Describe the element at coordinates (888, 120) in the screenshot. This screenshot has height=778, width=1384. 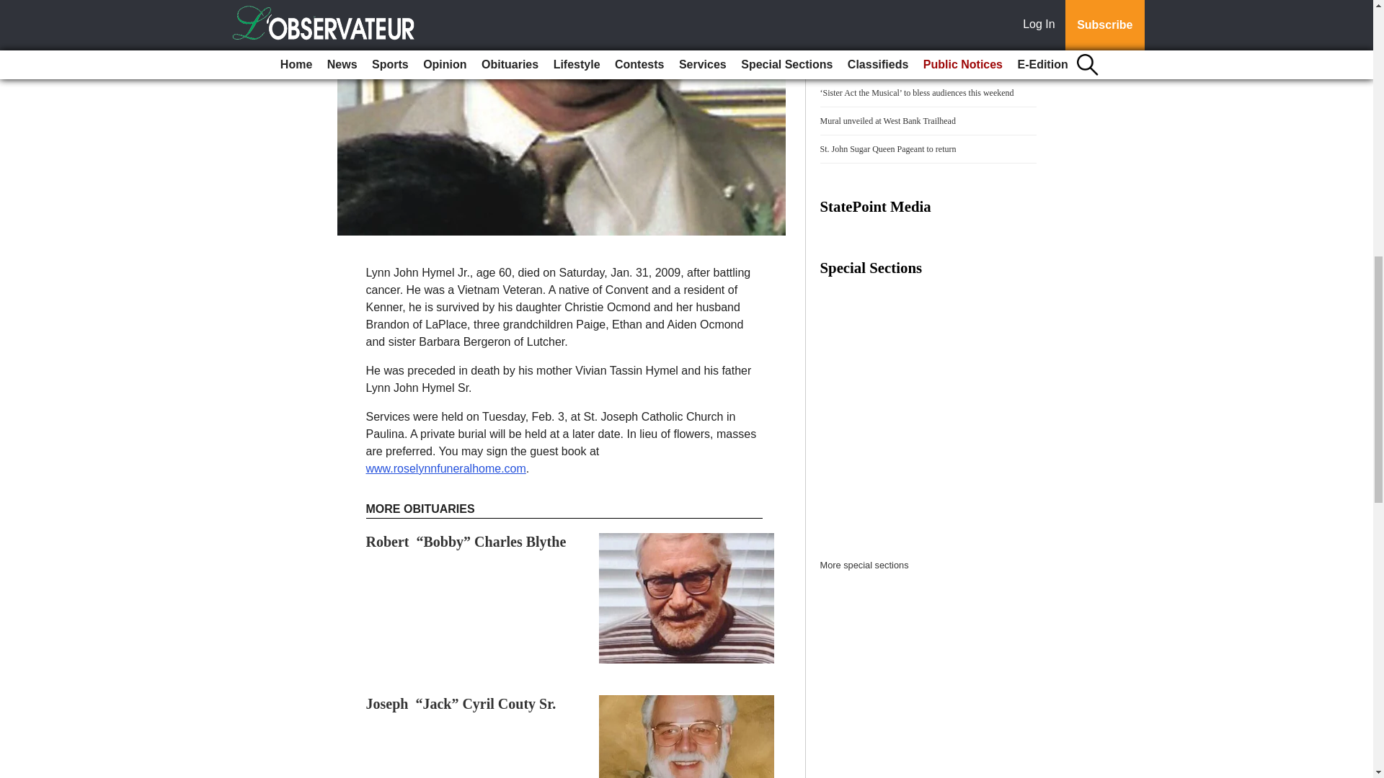
I see `Mural unveiled at West Bank Trailhead` at that location.